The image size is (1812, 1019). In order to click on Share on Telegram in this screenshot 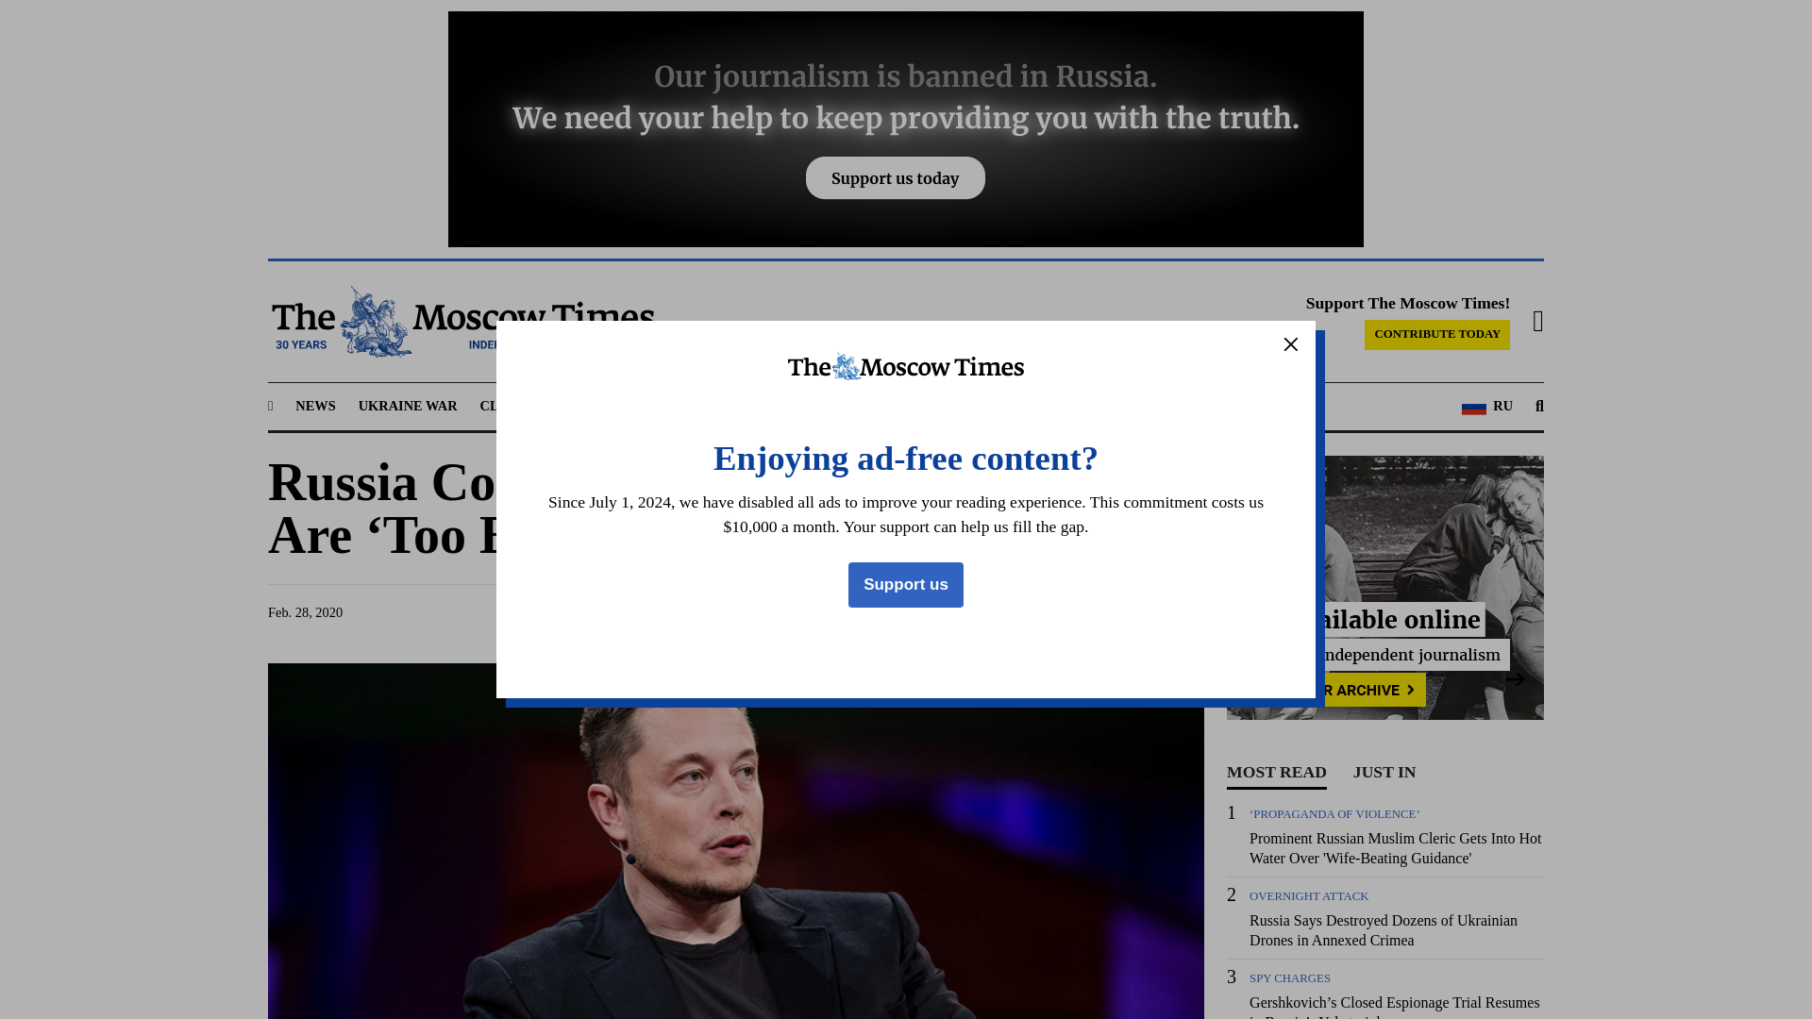, I will do `click(1044, 612)`.